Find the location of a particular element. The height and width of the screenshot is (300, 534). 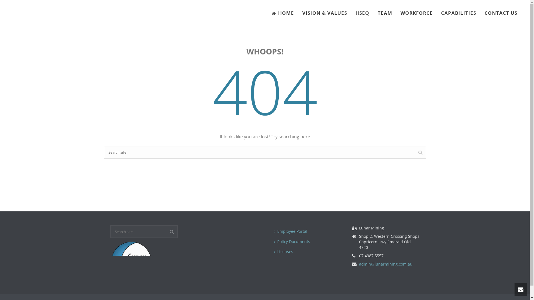

CONTACT US is located at coordinates (501, 13).